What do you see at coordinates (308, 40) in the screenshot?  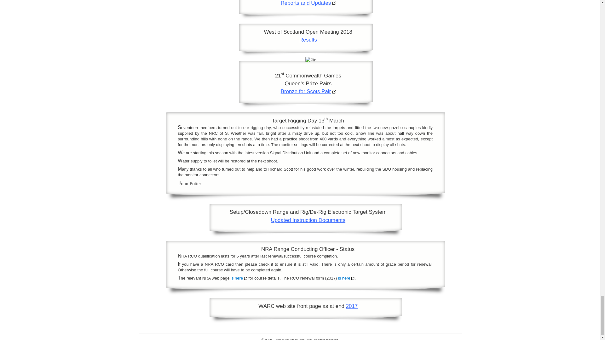 I see `Results` at bounding box center [308, 40].